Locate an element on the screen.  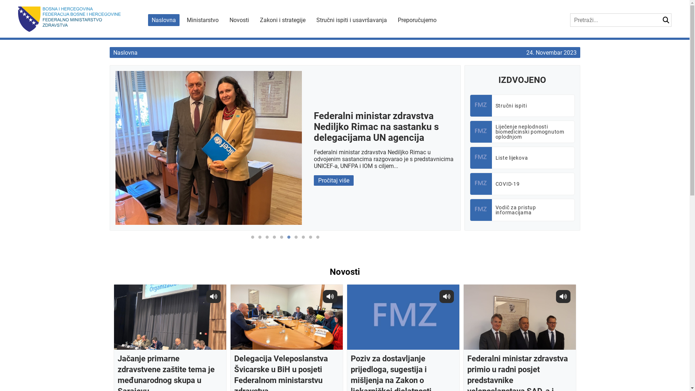
2 is located at coordinates (260, 241).